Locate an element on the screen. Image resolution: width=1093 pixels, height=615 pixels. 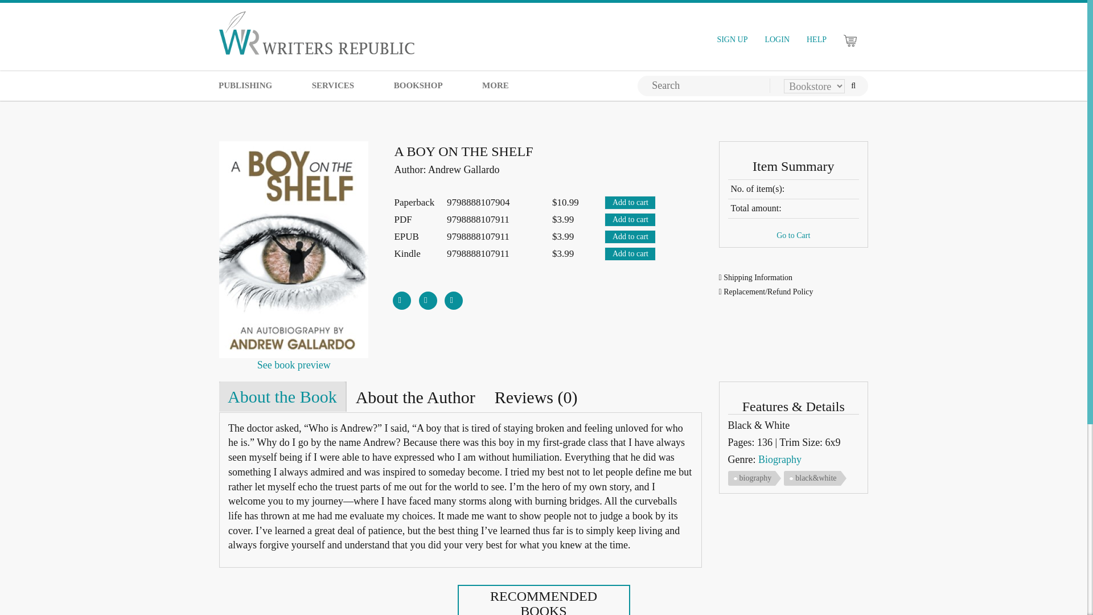
PUBLISHING is located at coordinates (245, 85).